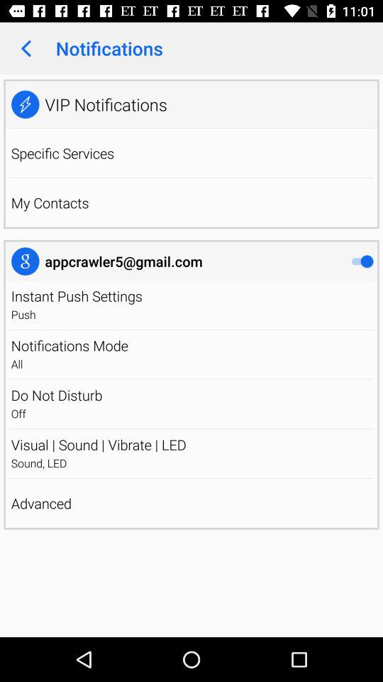 This screenshot has width=383, height=682. I want to click on flip until notifications mode item, so click(70, 345).